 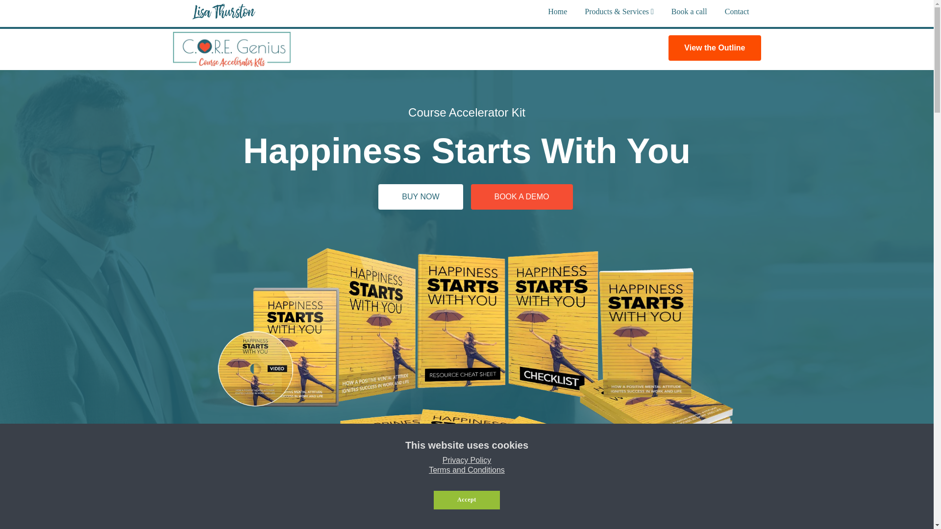 I want to click on BUY NOW, so click(x=421, y=196).